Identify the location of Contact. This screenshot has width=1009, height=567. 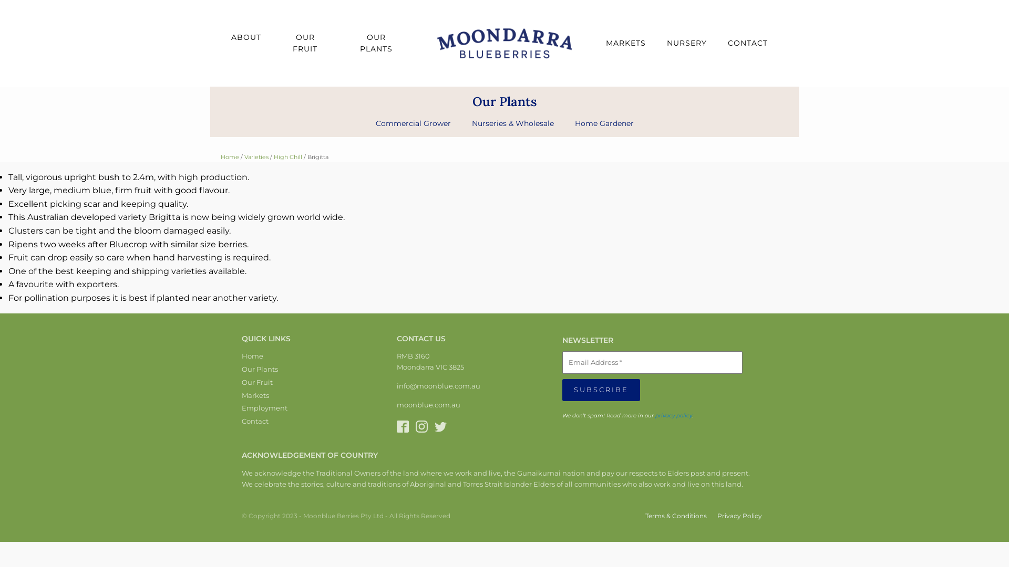
(265, 422).